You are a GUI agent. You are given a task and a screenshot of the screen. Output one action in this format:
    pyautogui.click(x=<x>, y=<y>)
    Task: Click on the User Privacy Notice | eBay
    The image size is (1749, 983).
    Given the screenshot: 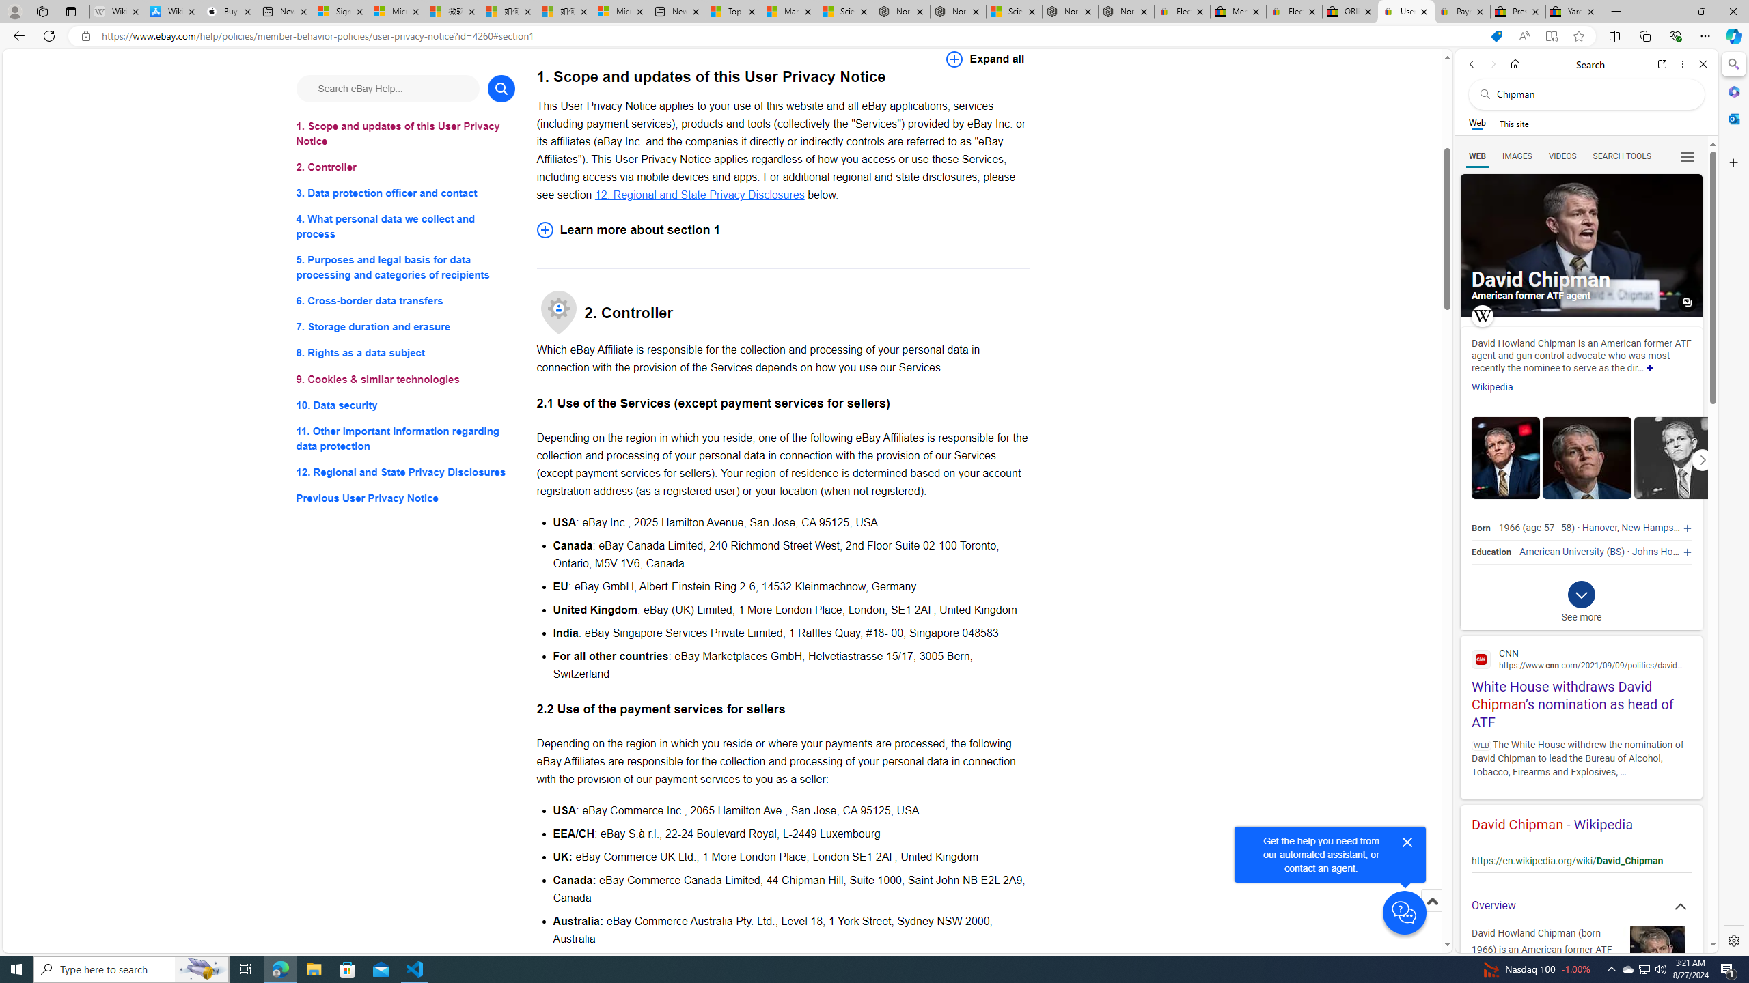 What is the action you would take?
    pyautogui.click(x=1406, y=12)
    